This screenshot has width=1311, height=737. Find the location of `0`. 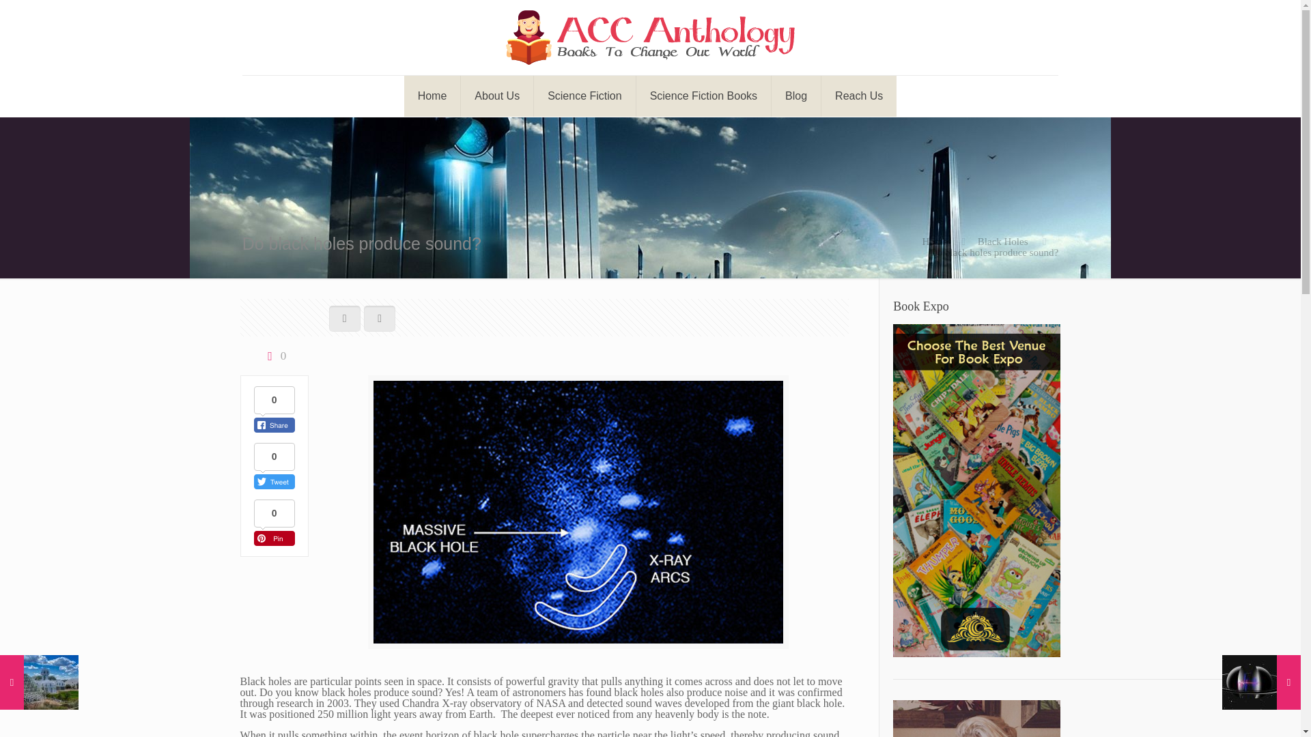

0 is located at coordinates (274, 356).